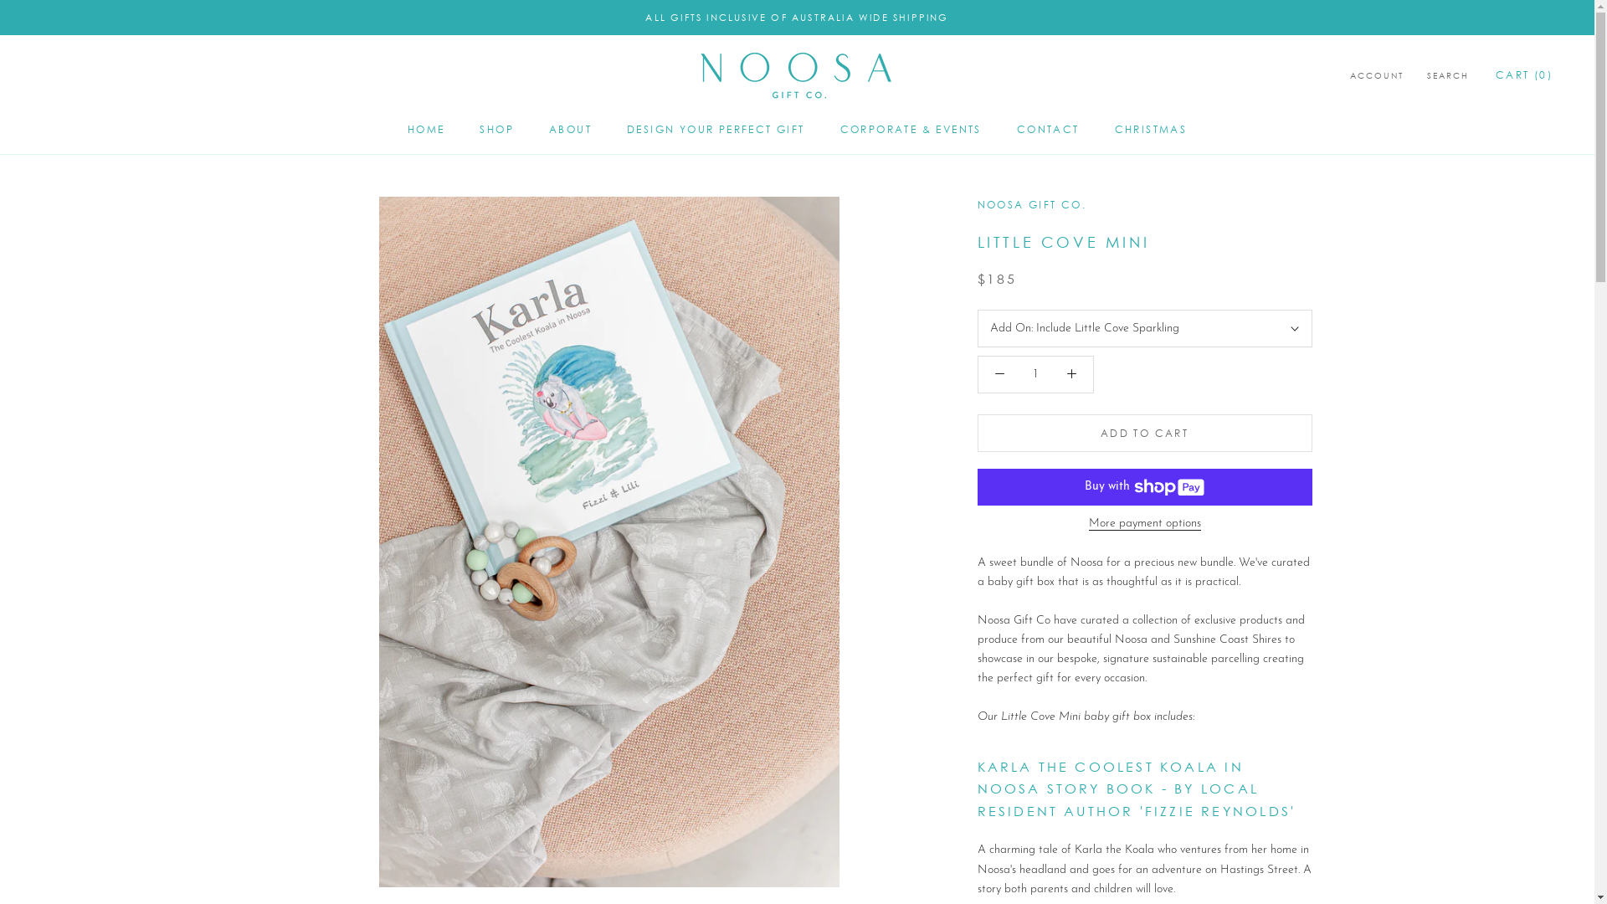 The image size is (1607, 904). I want to click on HOME
HOME, so click(427, 129).